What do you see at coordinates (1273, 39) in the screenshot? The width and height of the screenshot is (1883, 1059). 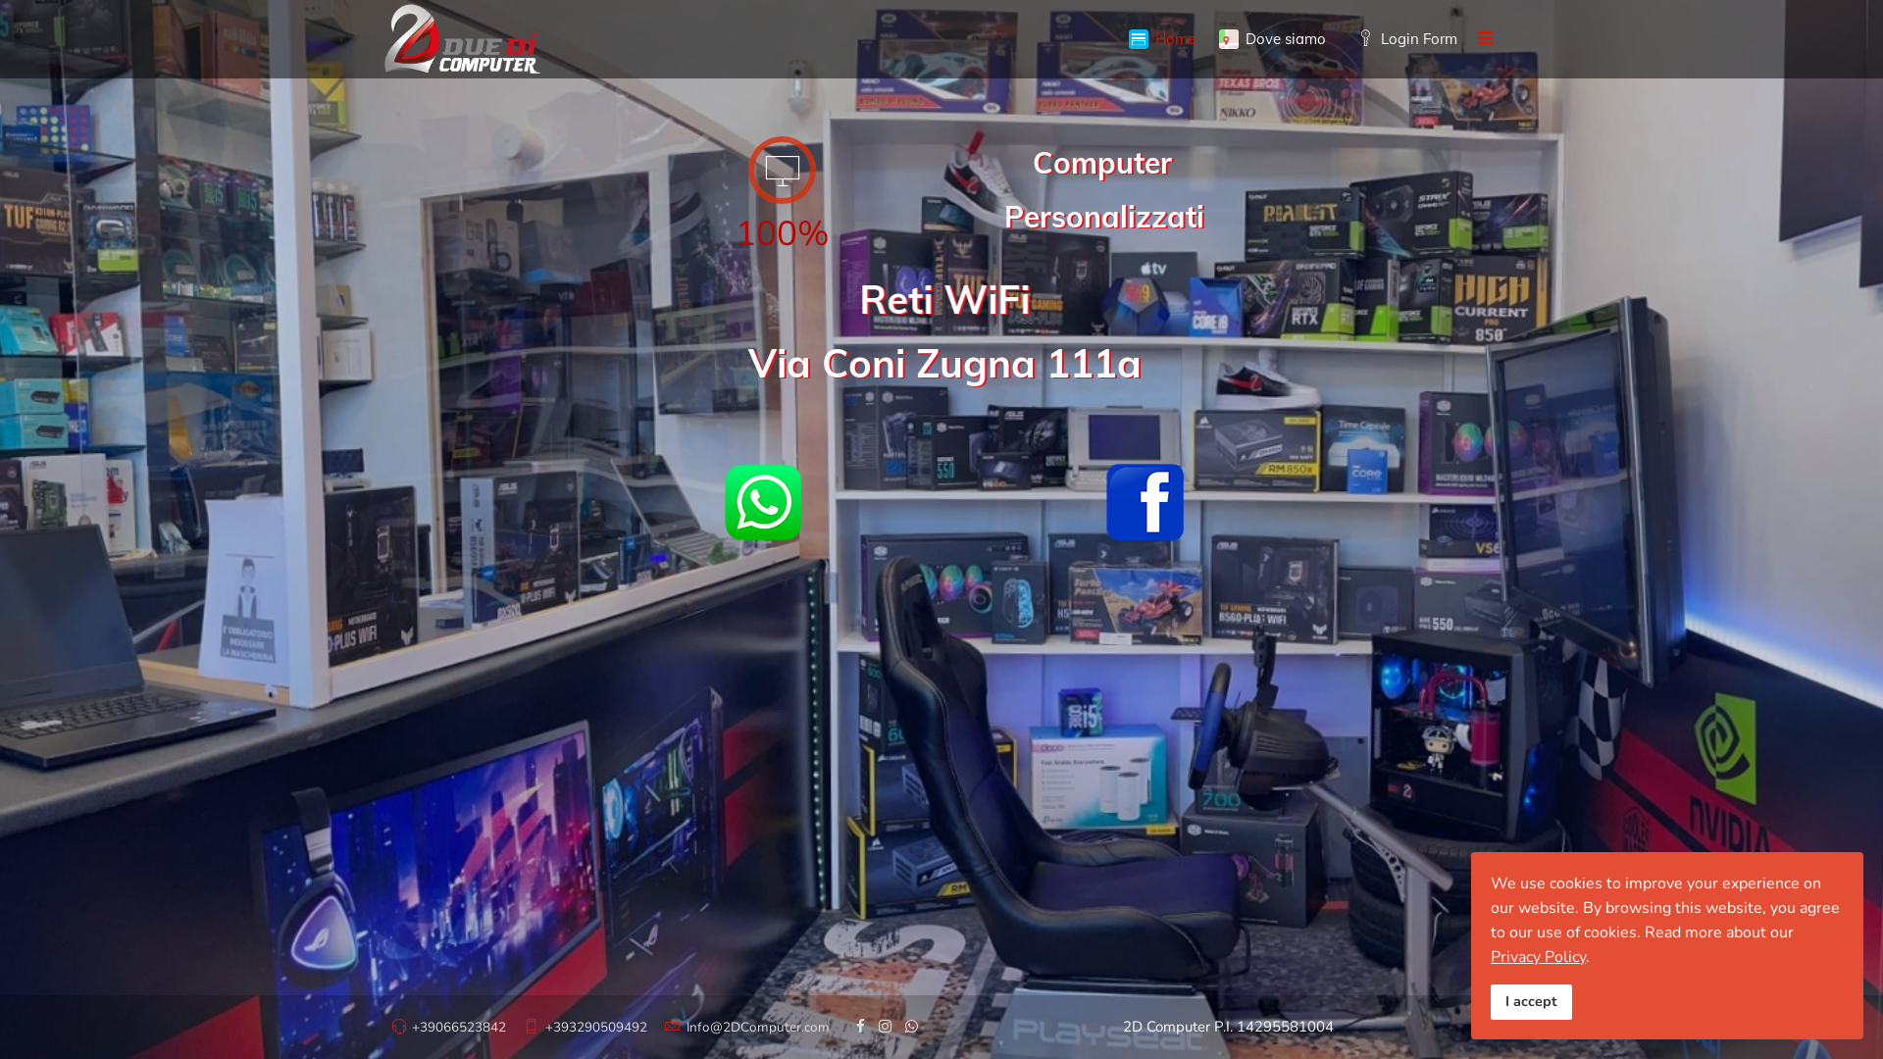 I see `Dove siamo` at bounding box center [1273, 39].